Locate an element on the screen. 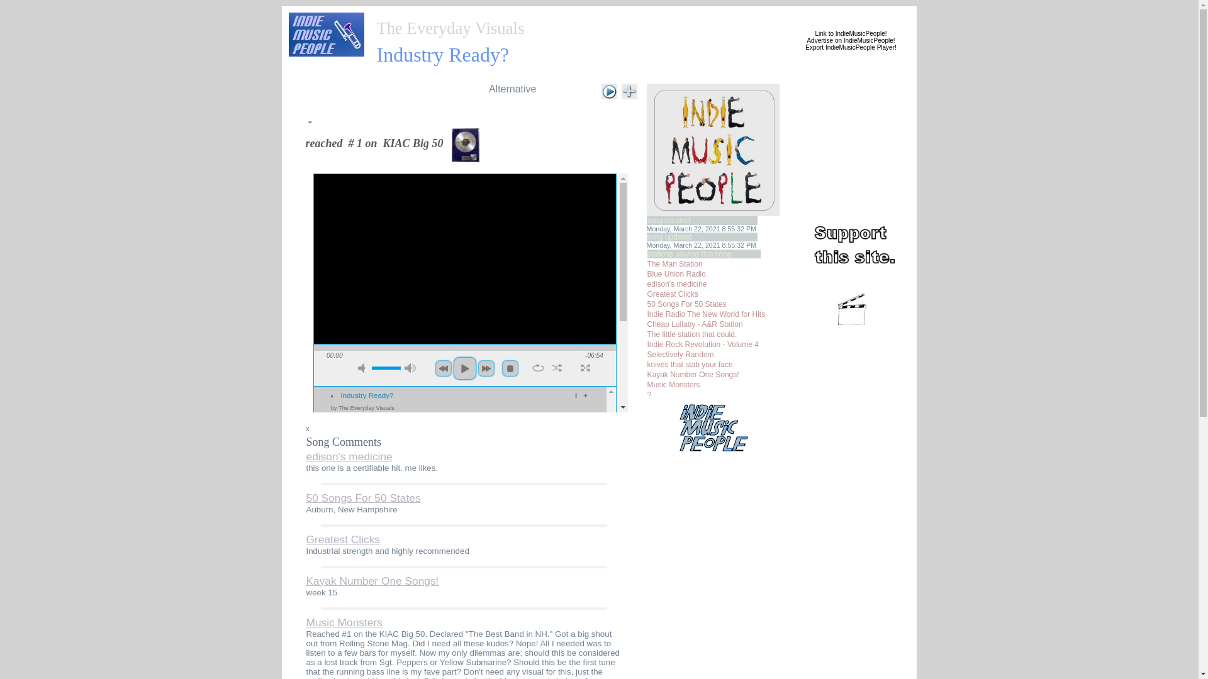 This screenshot has width=1208, height=679. Music Monsters is located at coordinates (344, 622).